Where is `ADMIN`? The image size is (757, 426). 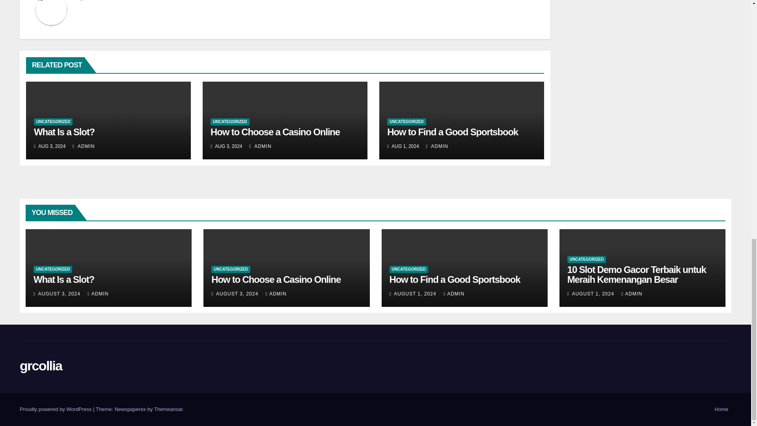 ADMIN is located at coordinates (84, 146).